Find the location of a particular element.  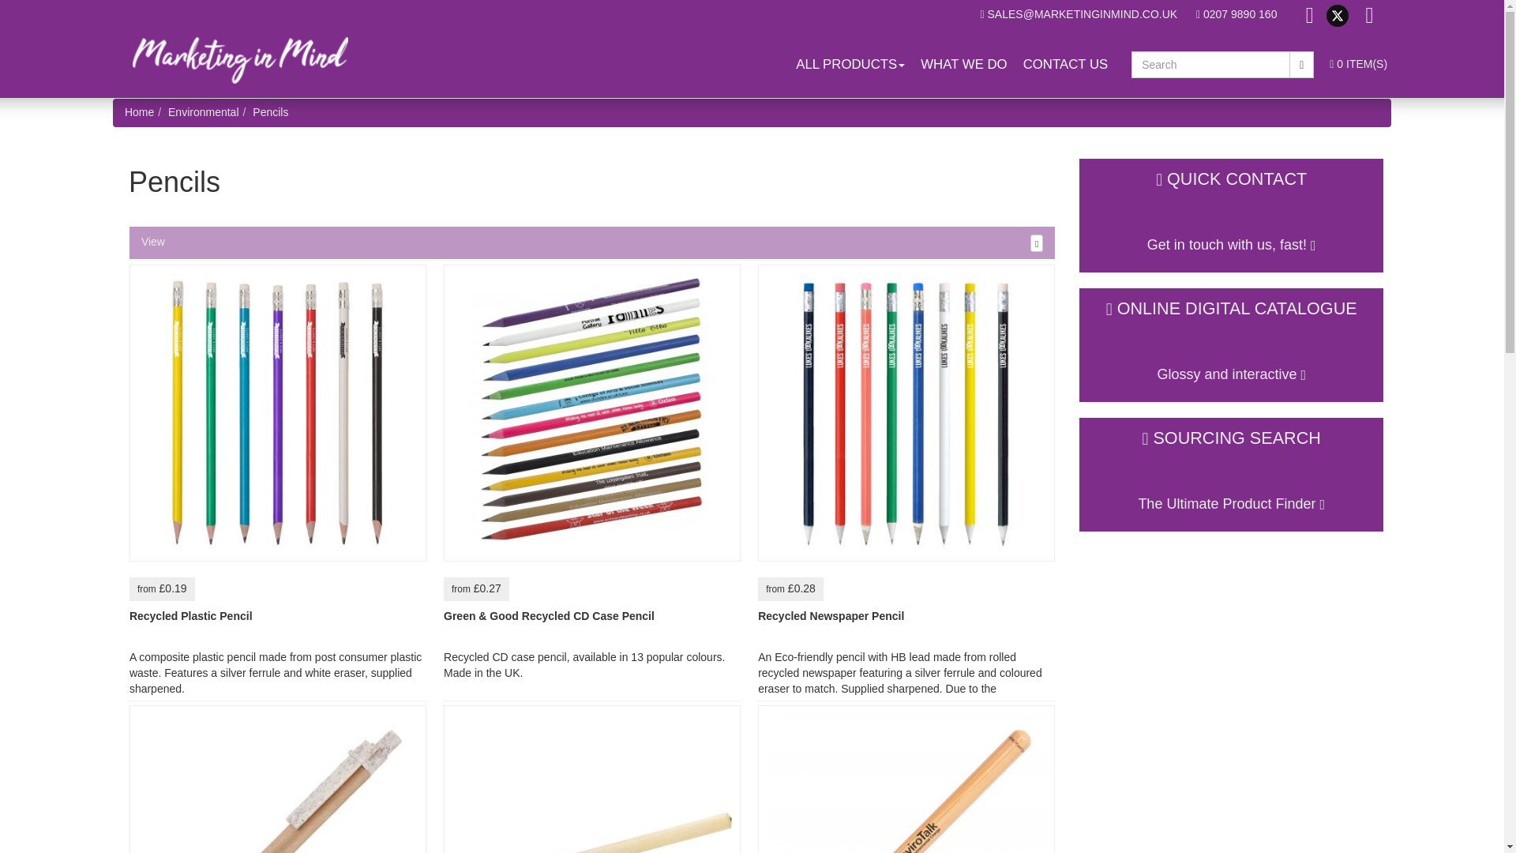

0207 9890 160 is located at coordinates (1236, 13).